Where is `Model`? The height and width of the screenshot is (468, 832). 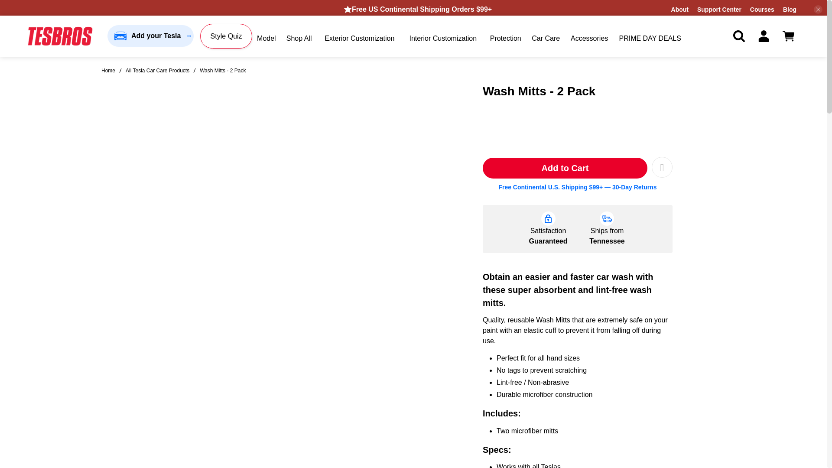 Model is located at coordinates (266, 38).